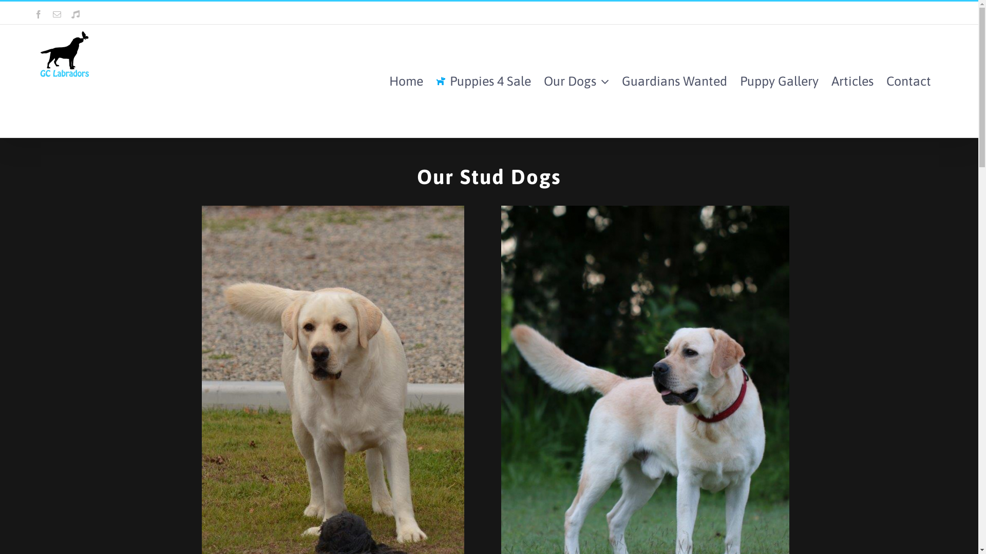 This screenshot has height=554, width=986. I want to click on Email, so click(57, 14).